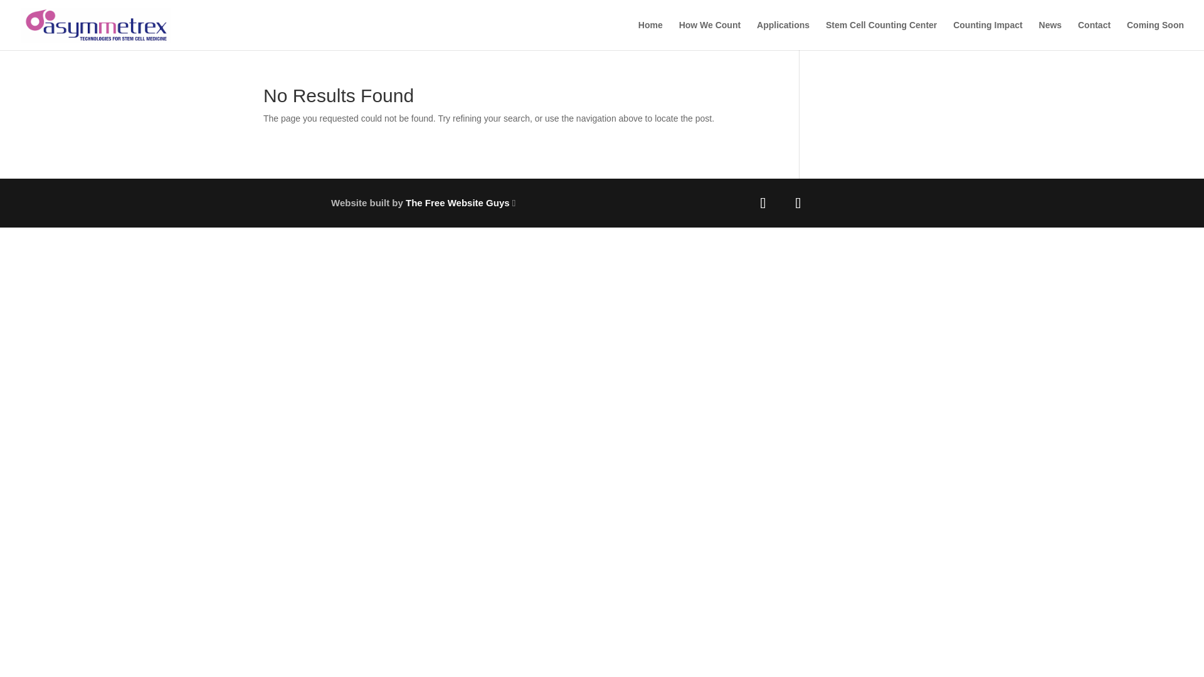 The image size is (1204, 677). I want to click on The Free Website Guys, so click(458, 202).